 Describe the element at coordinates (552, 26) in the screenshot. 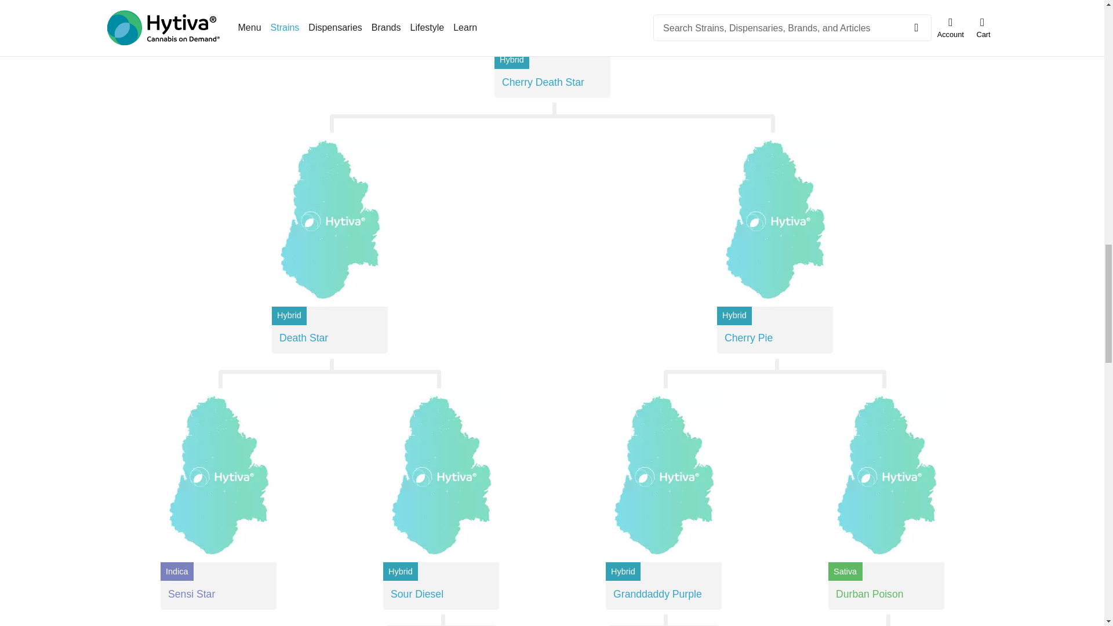

I see `Cherry Death Star - Hybrid Cannabis Strain by Hytiva` at that location.